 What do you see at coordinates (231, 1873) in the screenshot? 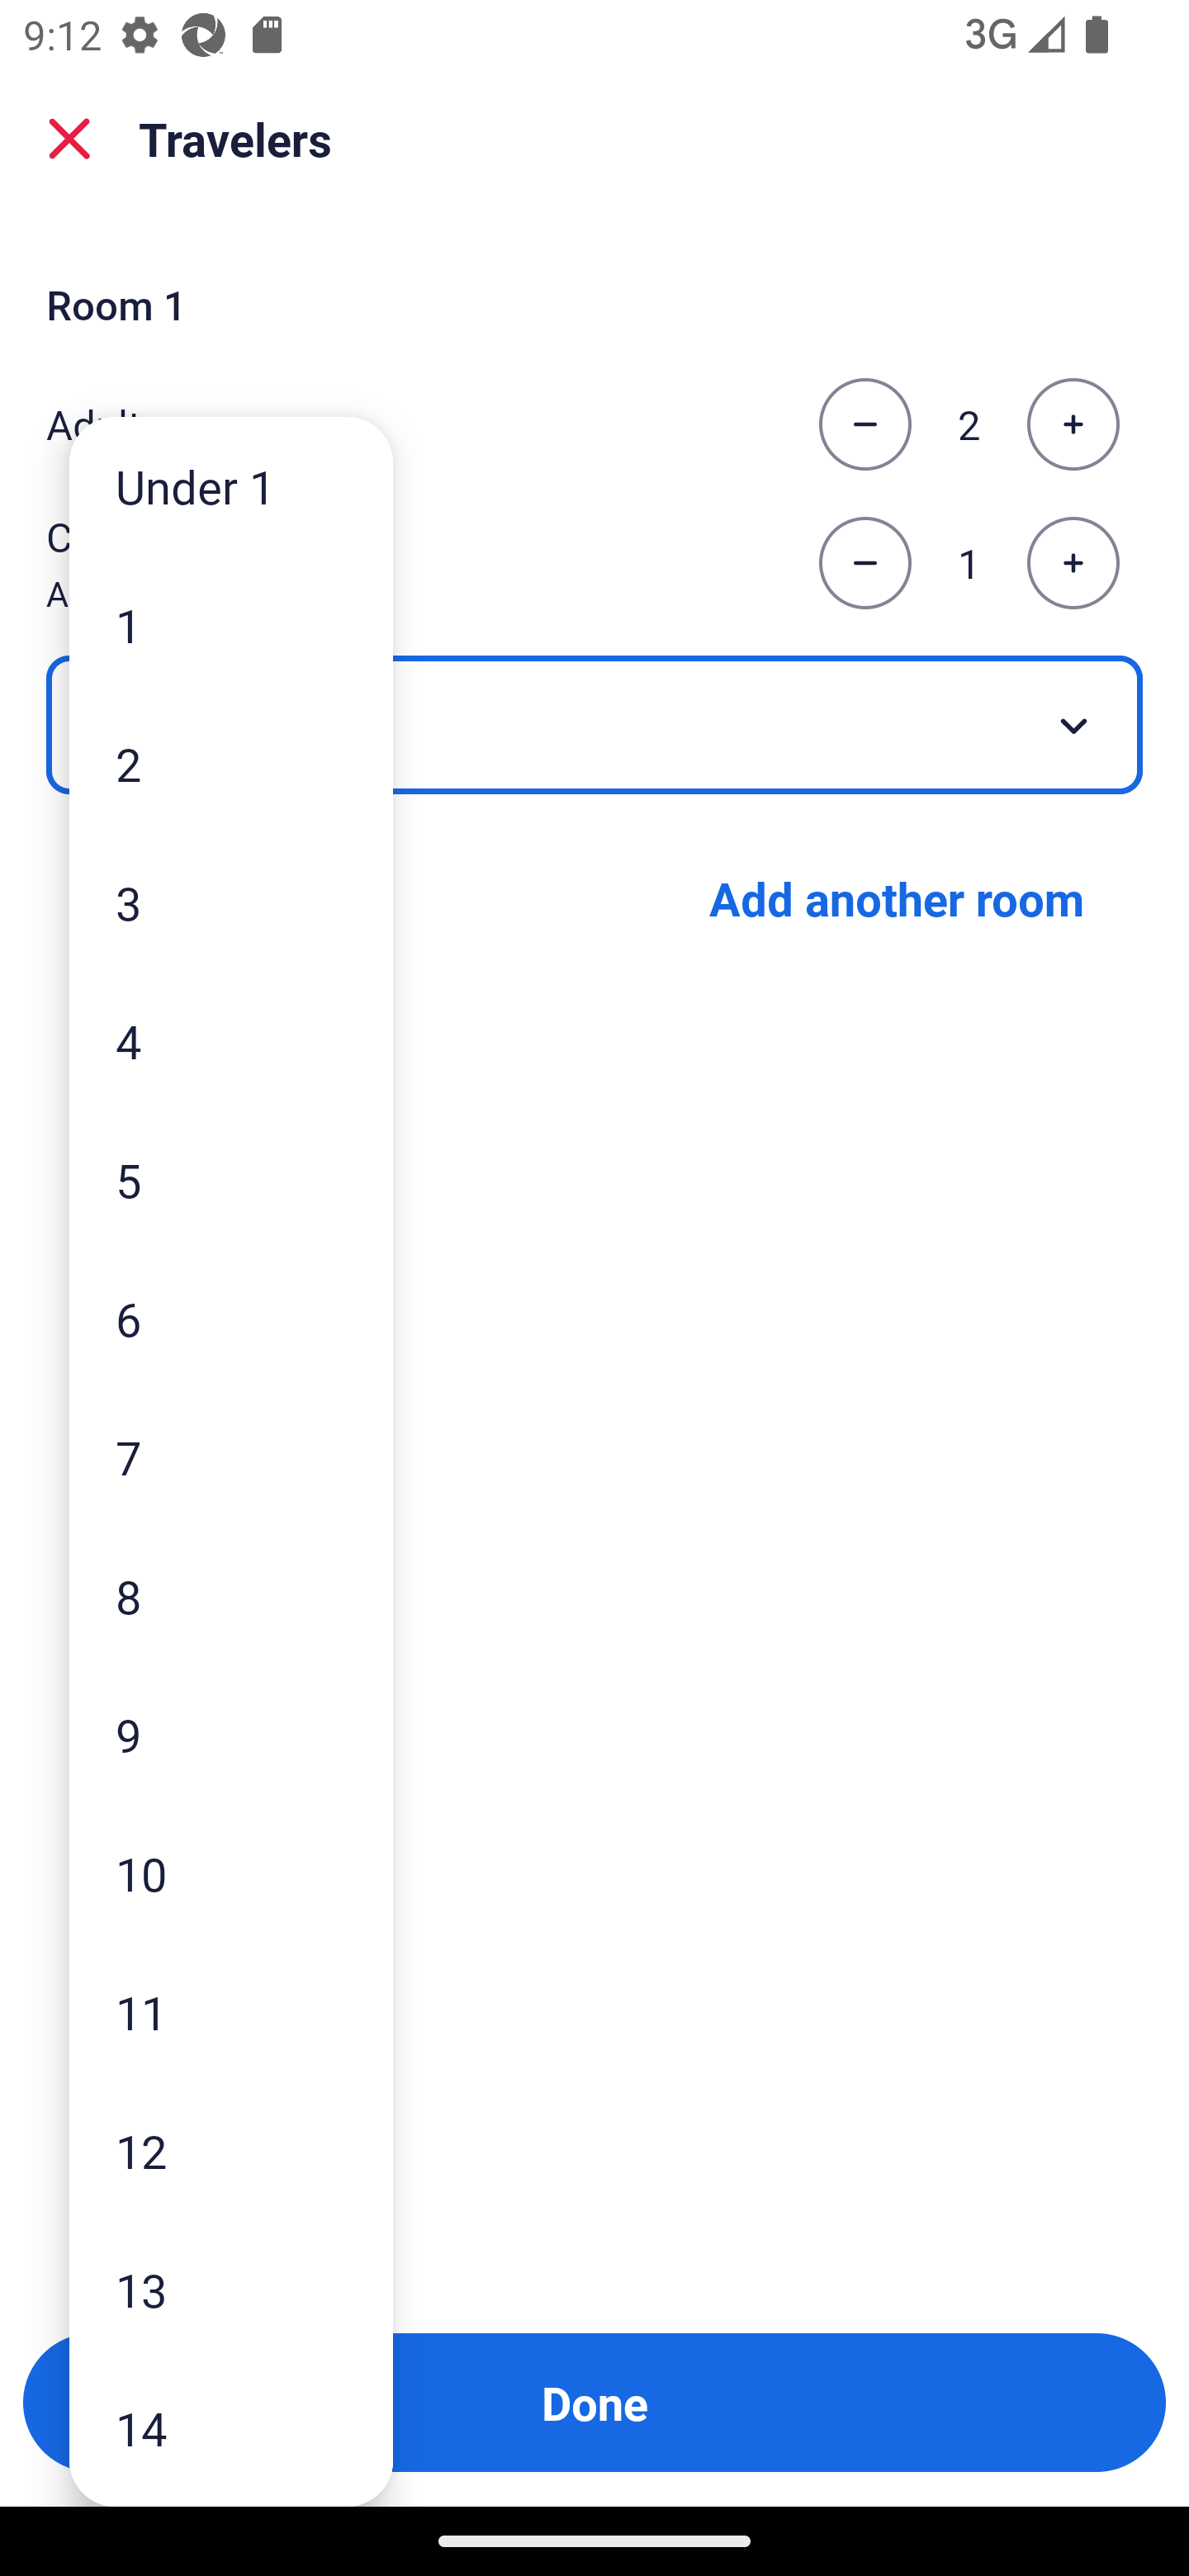
I see `10` at bounding box center [231, 1873].